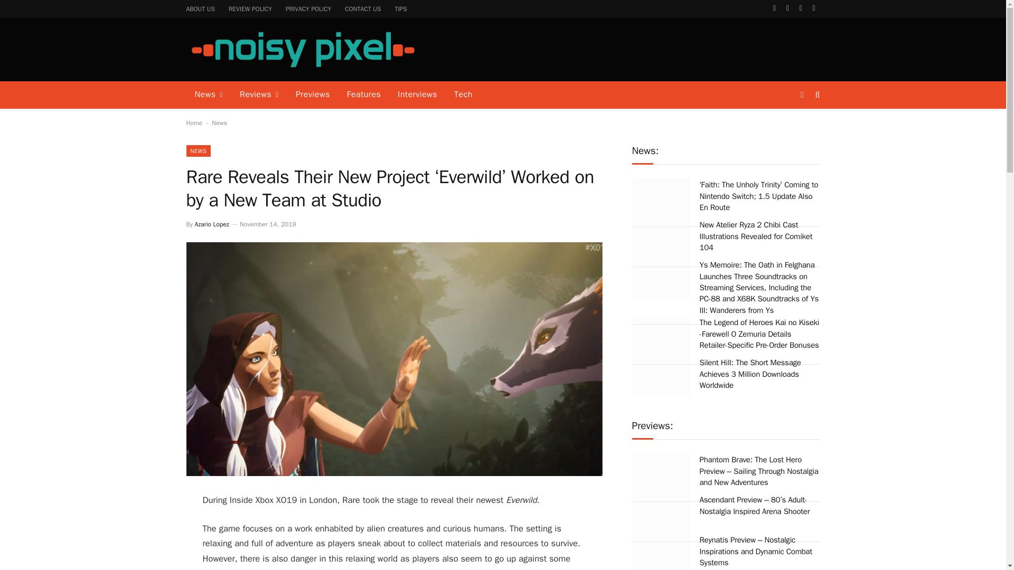 Image resolution: width=1014 pixels, height=570 pixels. What do you see at coordinates (362, 8) in the screenshot?
I see `CONTACT US` at bounding box center [362, 8].